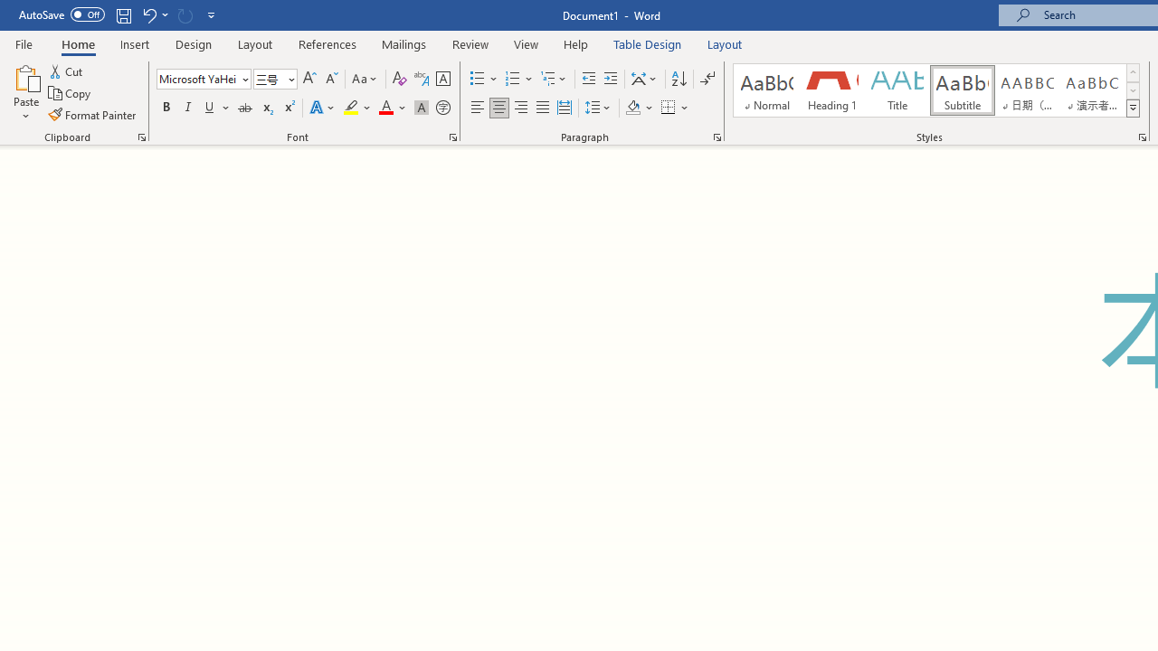  Describe the element at coordinates (289, 108) in the screenshot. I see `Superscript` at that location.